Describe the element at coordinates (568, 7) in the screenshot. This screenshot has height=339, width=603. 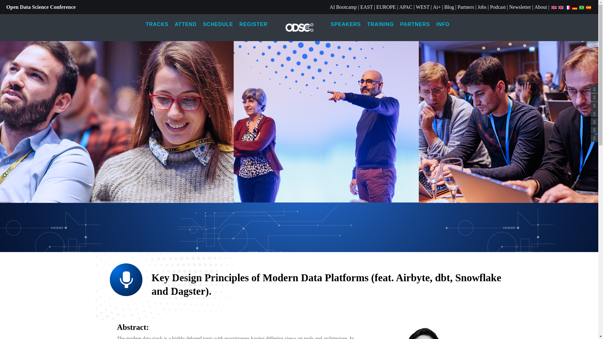
I see `French` at that location.